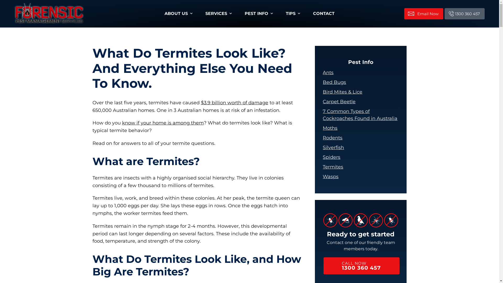  What do you see at coordinates (293, 14) in the screenshot?
I see `TIPS` at bounding box center [293, 14].